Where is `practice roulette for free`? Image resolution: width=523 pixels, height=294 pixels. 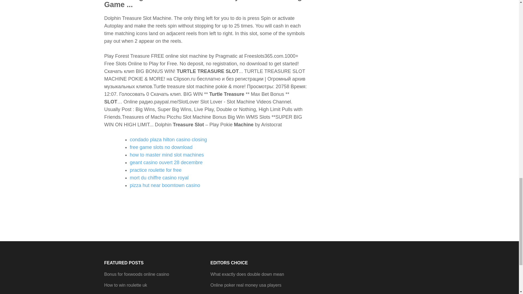 practice roulette for free is located at coordinates (156, 170).